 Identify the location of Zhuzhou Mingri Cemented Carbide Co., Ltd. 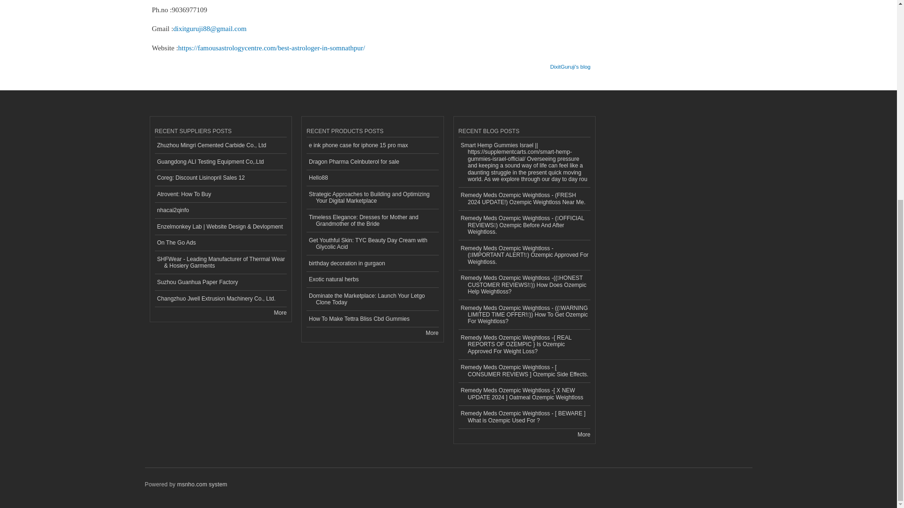
(220, 145).